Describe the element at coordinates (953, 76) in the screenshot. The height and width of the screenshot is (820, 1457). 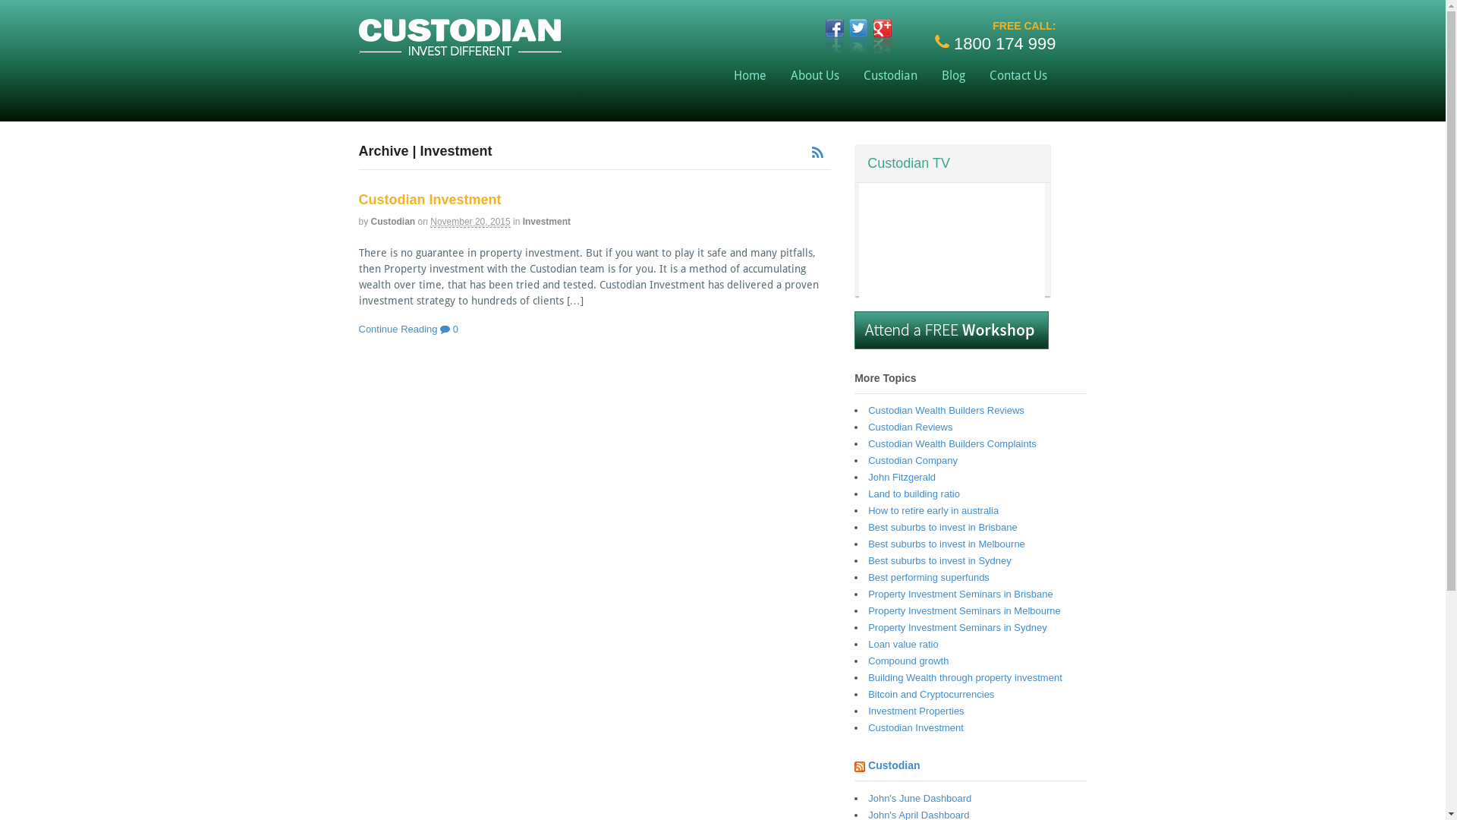
I see `Blog` at that location.